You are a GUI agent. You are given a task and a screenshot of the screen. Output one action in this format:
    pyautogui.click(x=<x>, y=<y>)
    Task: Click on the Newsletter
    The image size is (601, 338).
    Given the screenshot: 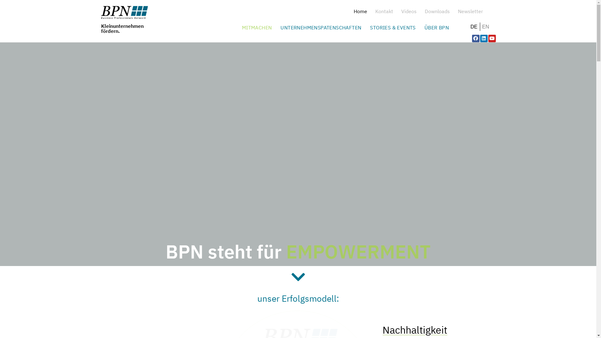 What is the action you would take?
    pyautogui.click(x=470, y=11)
    